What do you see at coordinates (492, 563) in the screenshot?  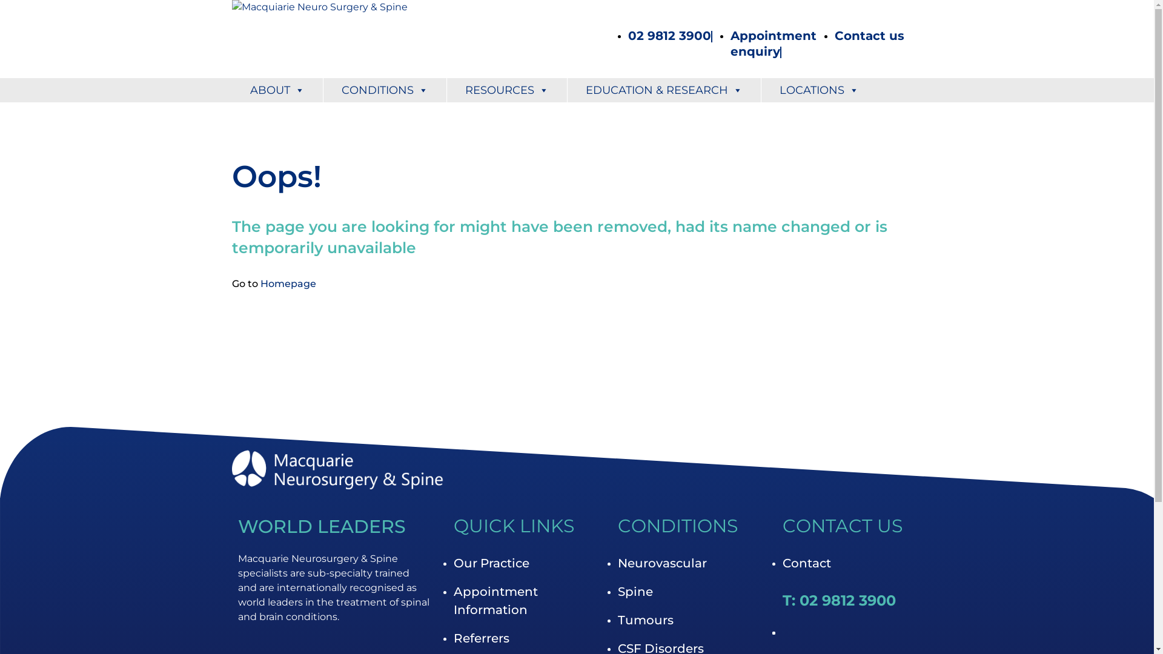 I see `Our Practice` at bounding box center [492, 563].